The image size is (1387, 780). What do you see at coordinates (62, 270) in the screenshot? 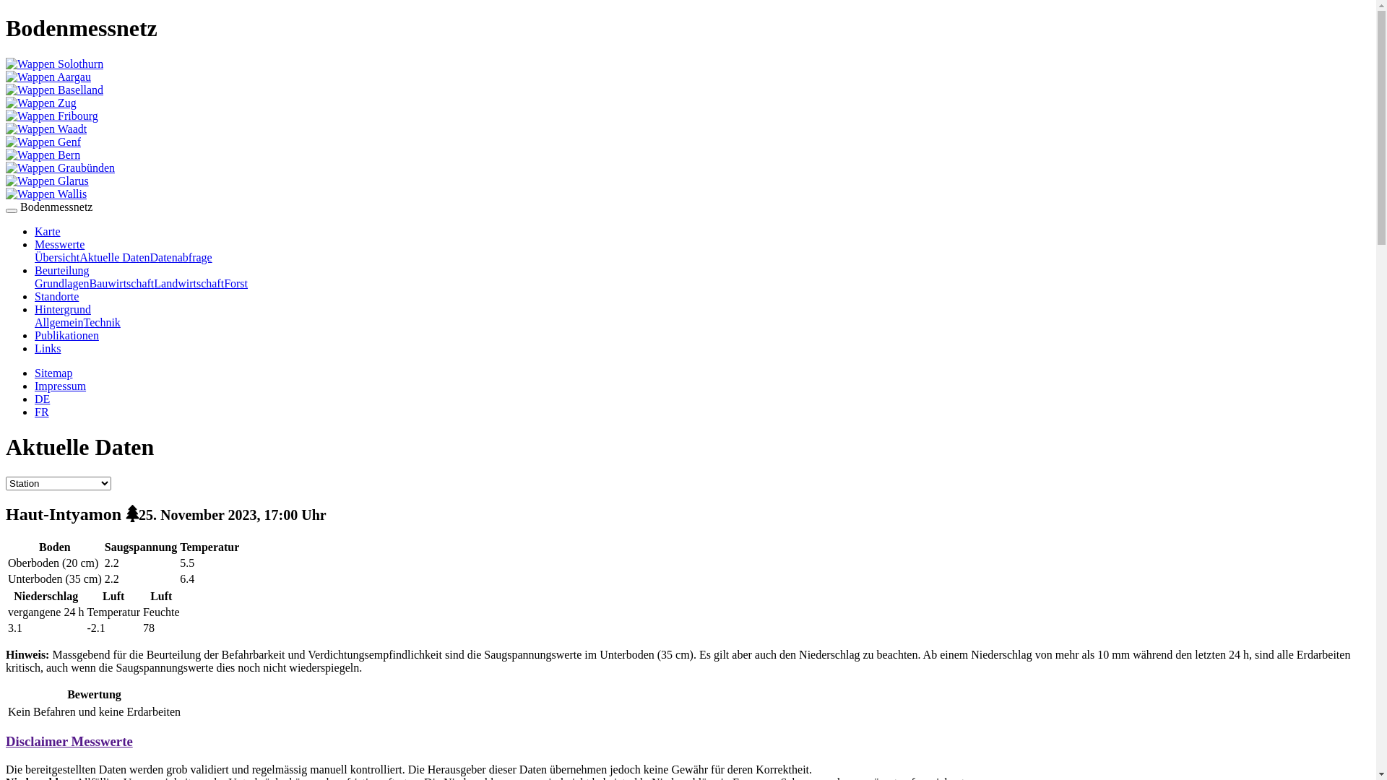
I see `Beurteilung` at bounding box center [62, 270].